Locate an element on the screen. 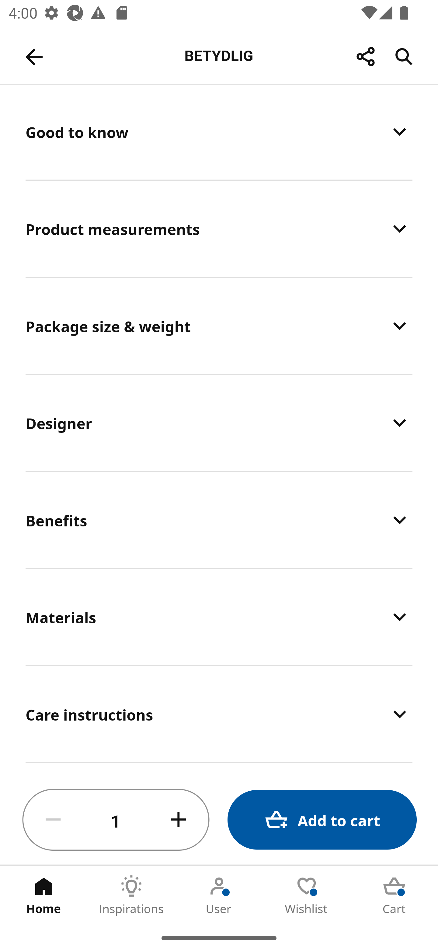  Cart
Tab 5 of 5 is located at coordinates (394, 895).